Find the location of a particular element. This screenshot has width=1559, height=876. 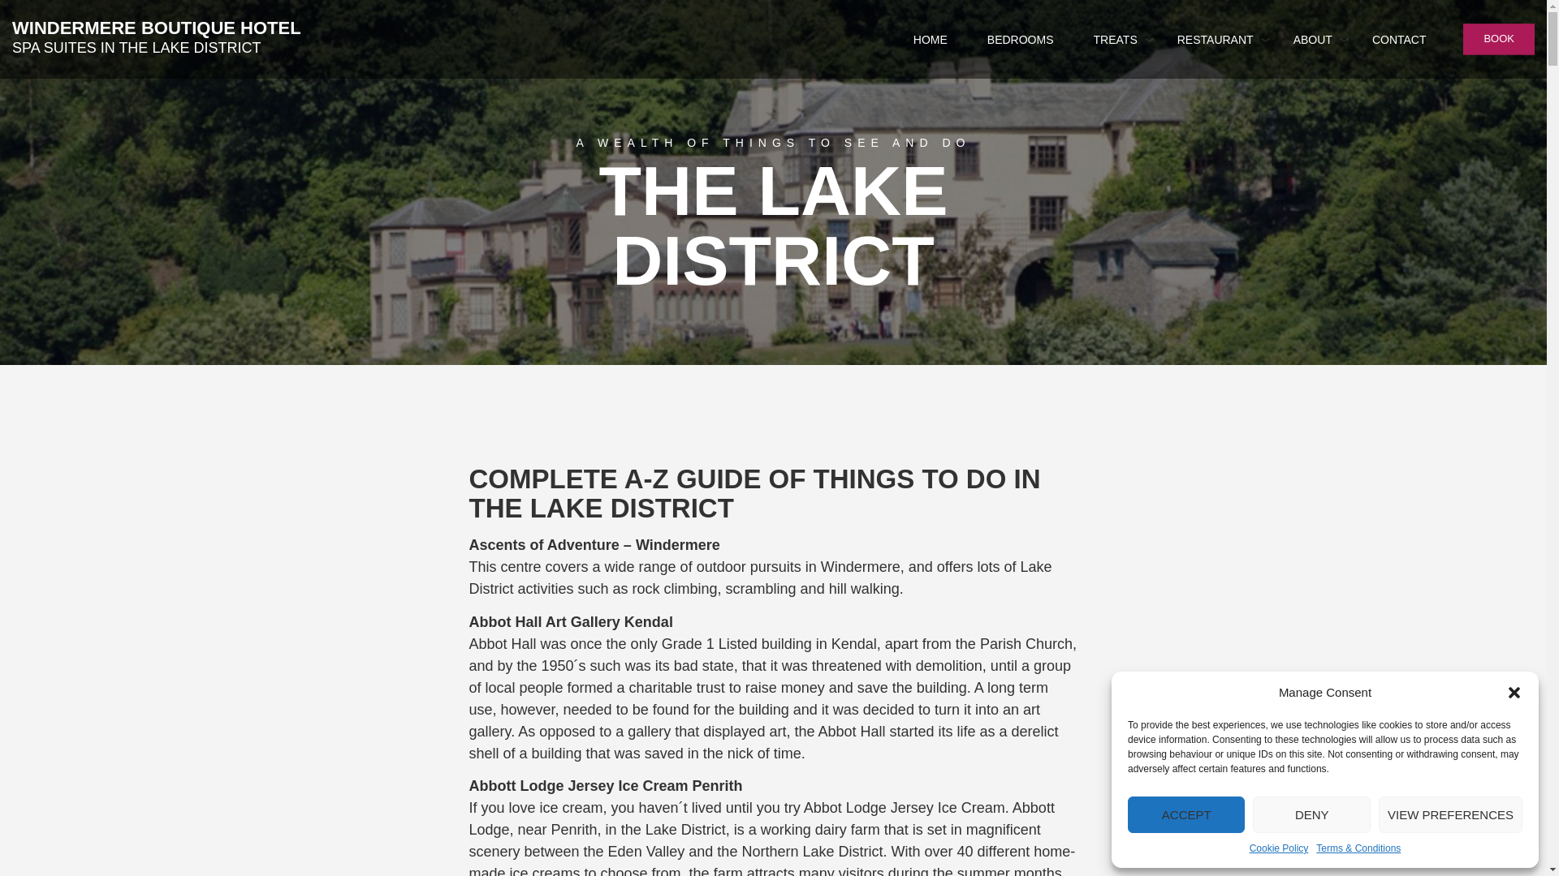

Home is located at coordinates (931, 40).